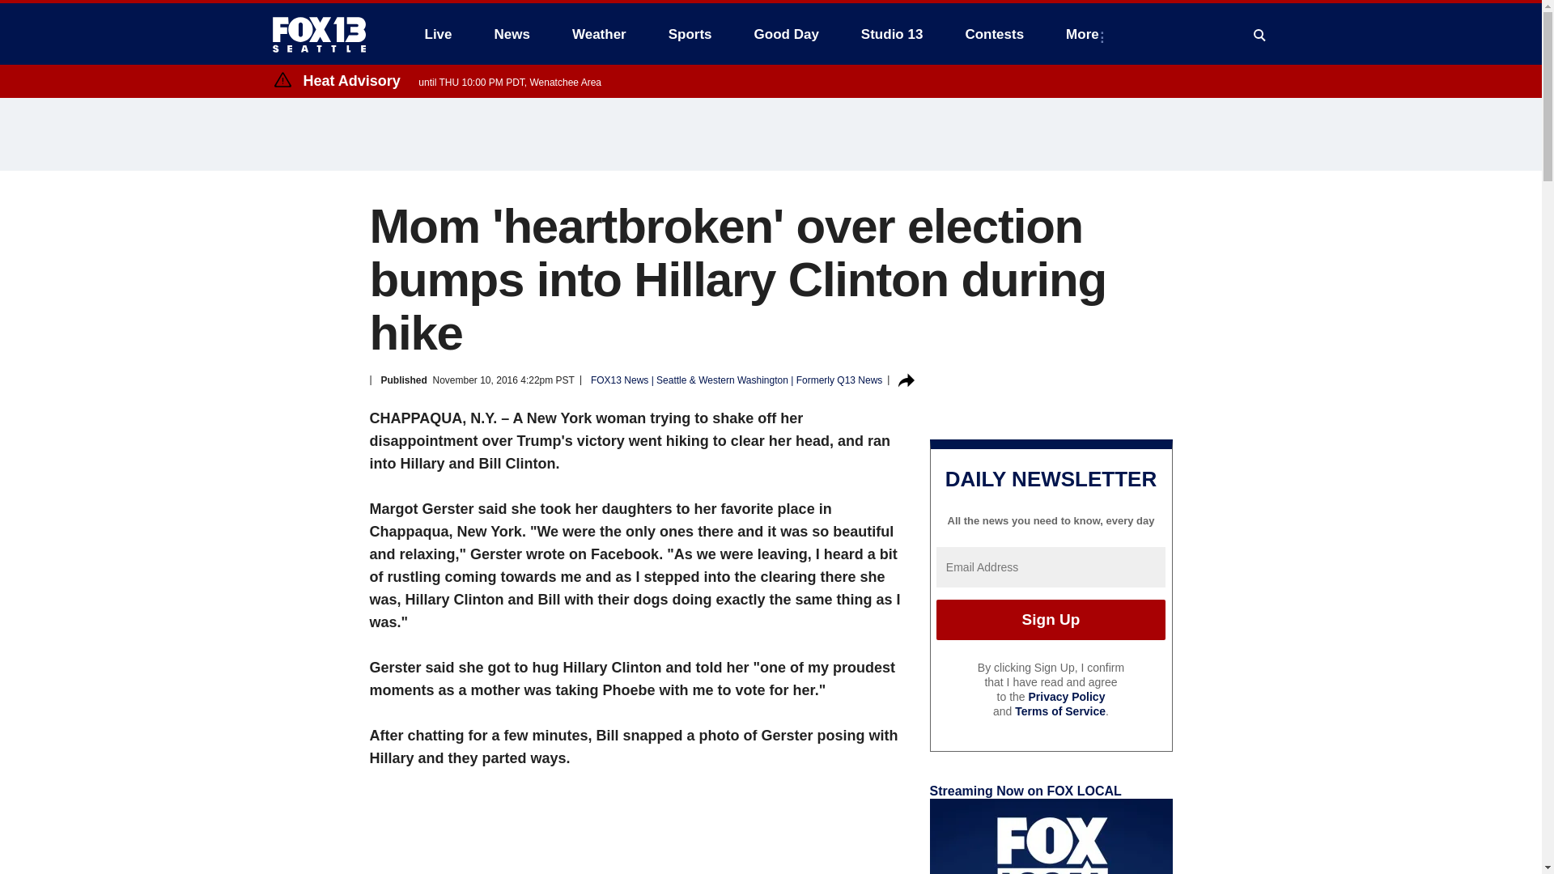 The image size is (1554, 874). What do you see at coordinates (690, 34) in the screenshot?
I see `Sports` at bounding box center [690, 34].